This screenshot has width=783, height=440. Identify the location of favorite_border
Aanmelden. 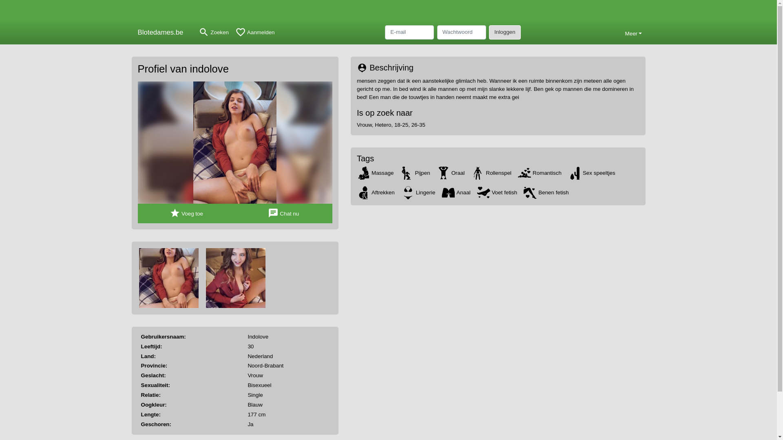
(255, 33).